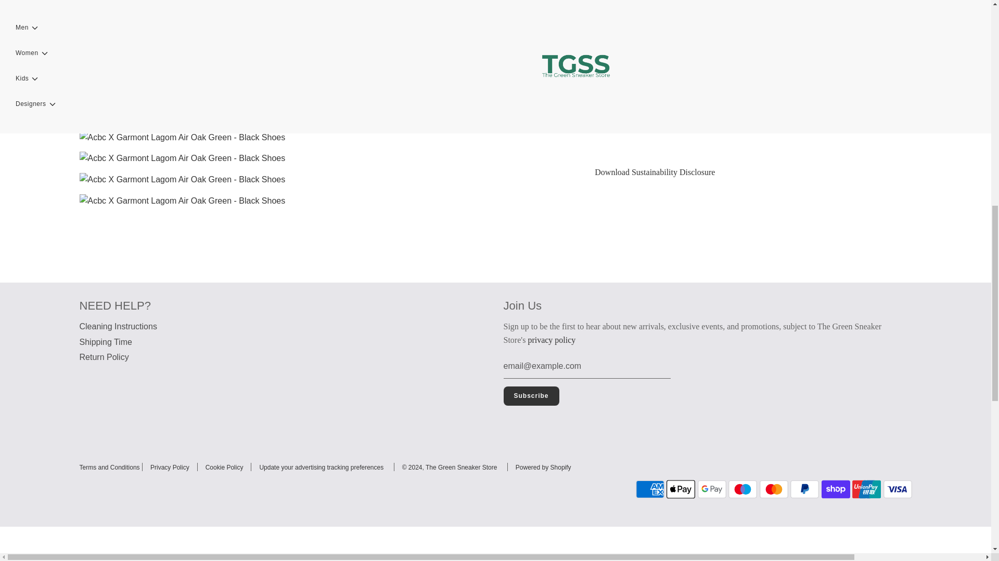 The width and height of the screenshot is (999, 561). What do you see at coordinates (170, 468) in the screenshot?
I see `Privacy Policy ` at bounding box center [170, 468].